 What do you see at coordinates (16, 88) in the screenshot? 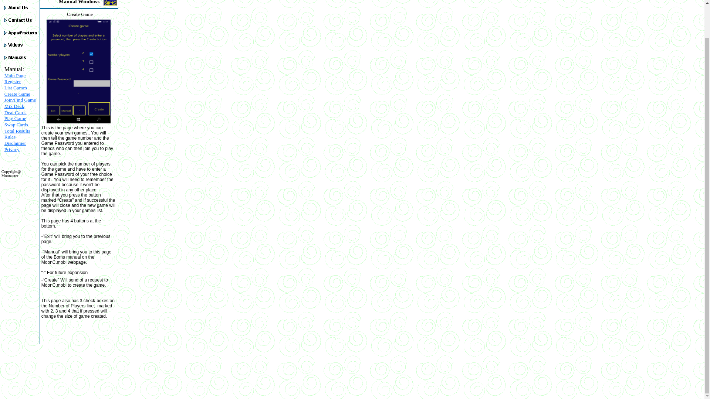
I see `List Games` at bounding box center [16, 88].